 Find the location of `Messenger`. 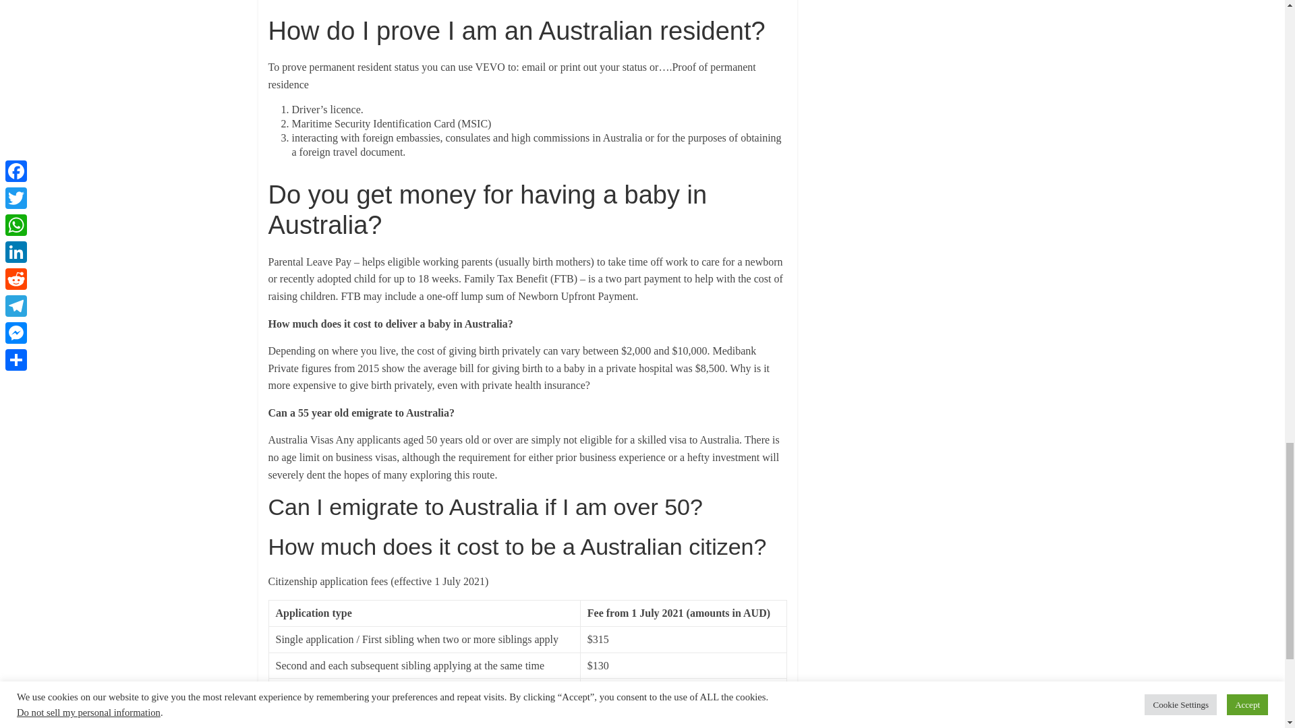

Messenger is located at coordinates (443, 725).